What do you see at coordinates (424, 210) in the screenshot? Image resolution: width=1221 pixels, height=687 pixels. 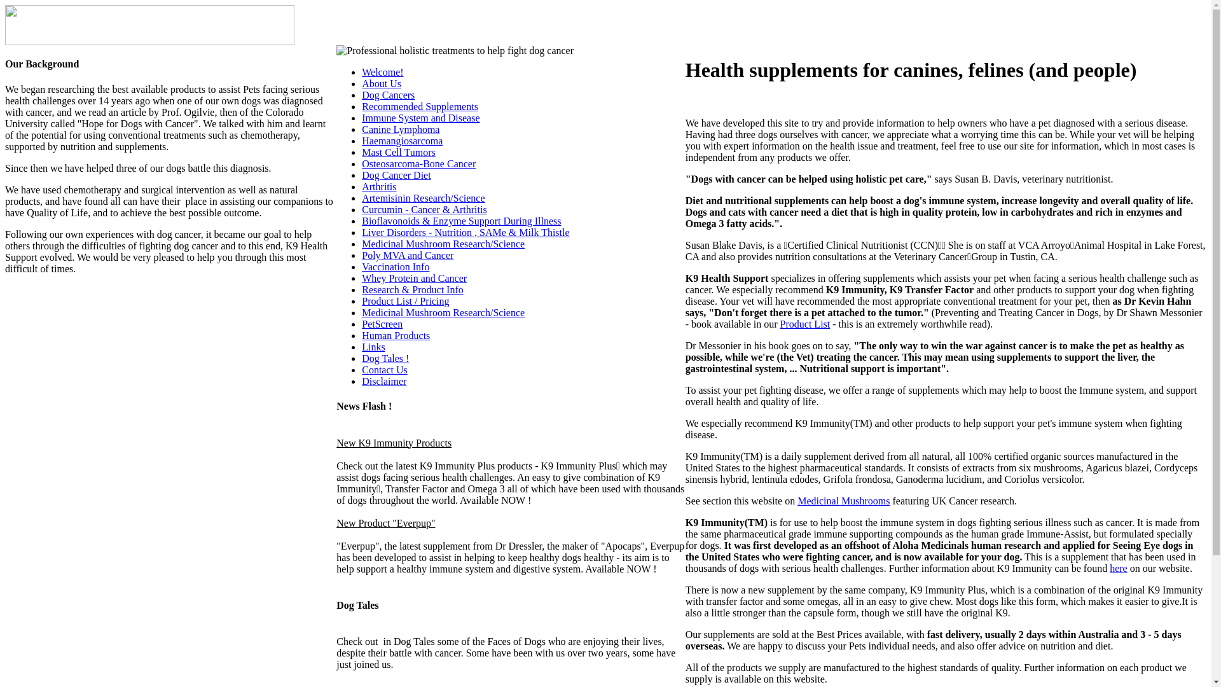 I see `Curcumin - Cancer & Arthritis` at bounding box center [424, 210].